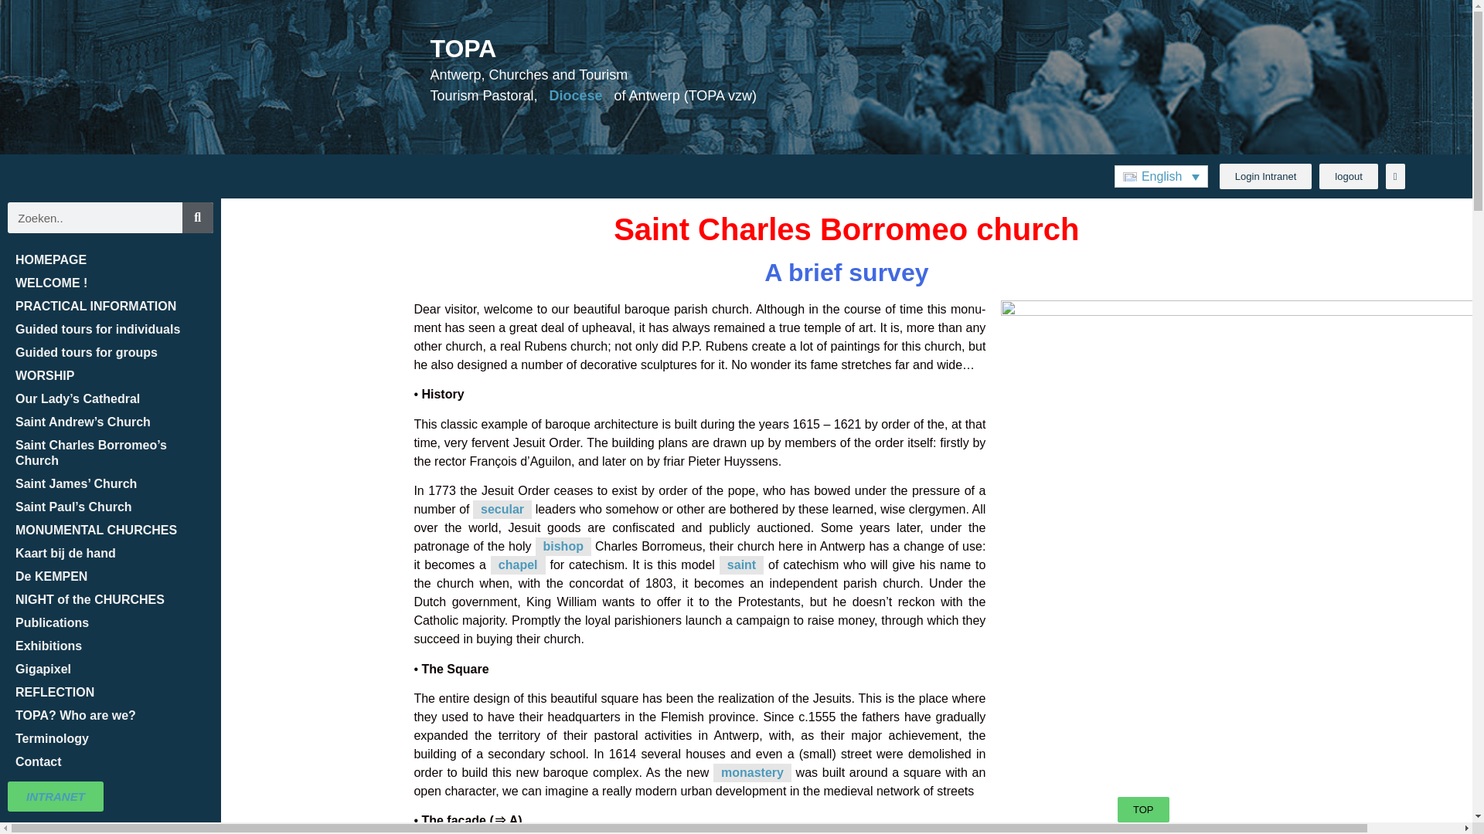 Image resolution: width=1484 pixels, height=834 pixels. What do you see at coordinates (111, 306) in the screenshot?
I see `PRACTICAL INFORMATION` at bounding box center [111, 306].